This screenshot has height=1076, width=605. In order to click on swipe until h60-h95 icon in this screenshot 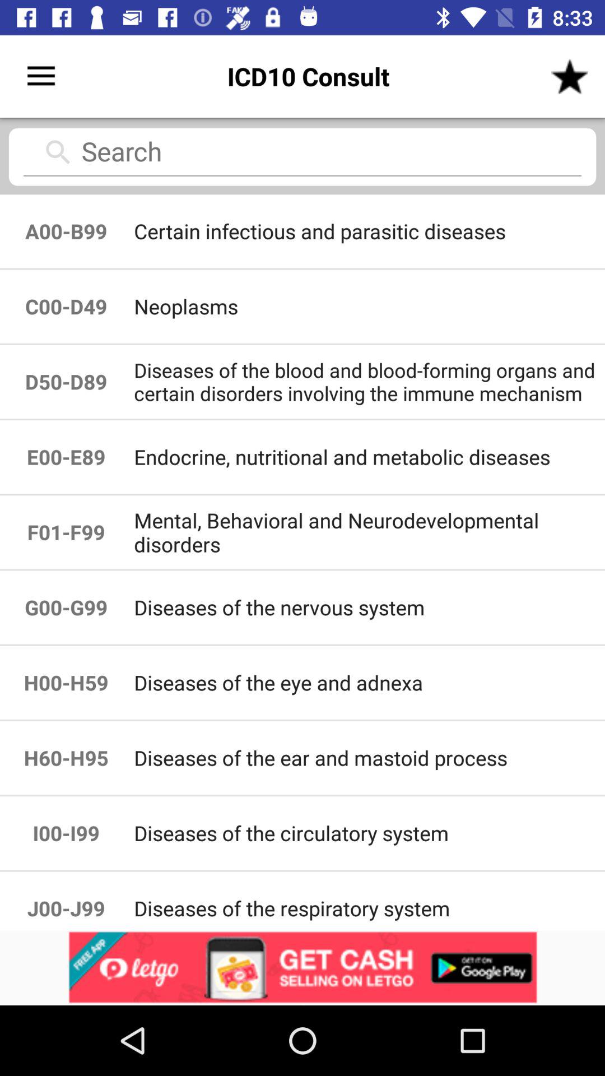, I will do `click(66, 758)`.